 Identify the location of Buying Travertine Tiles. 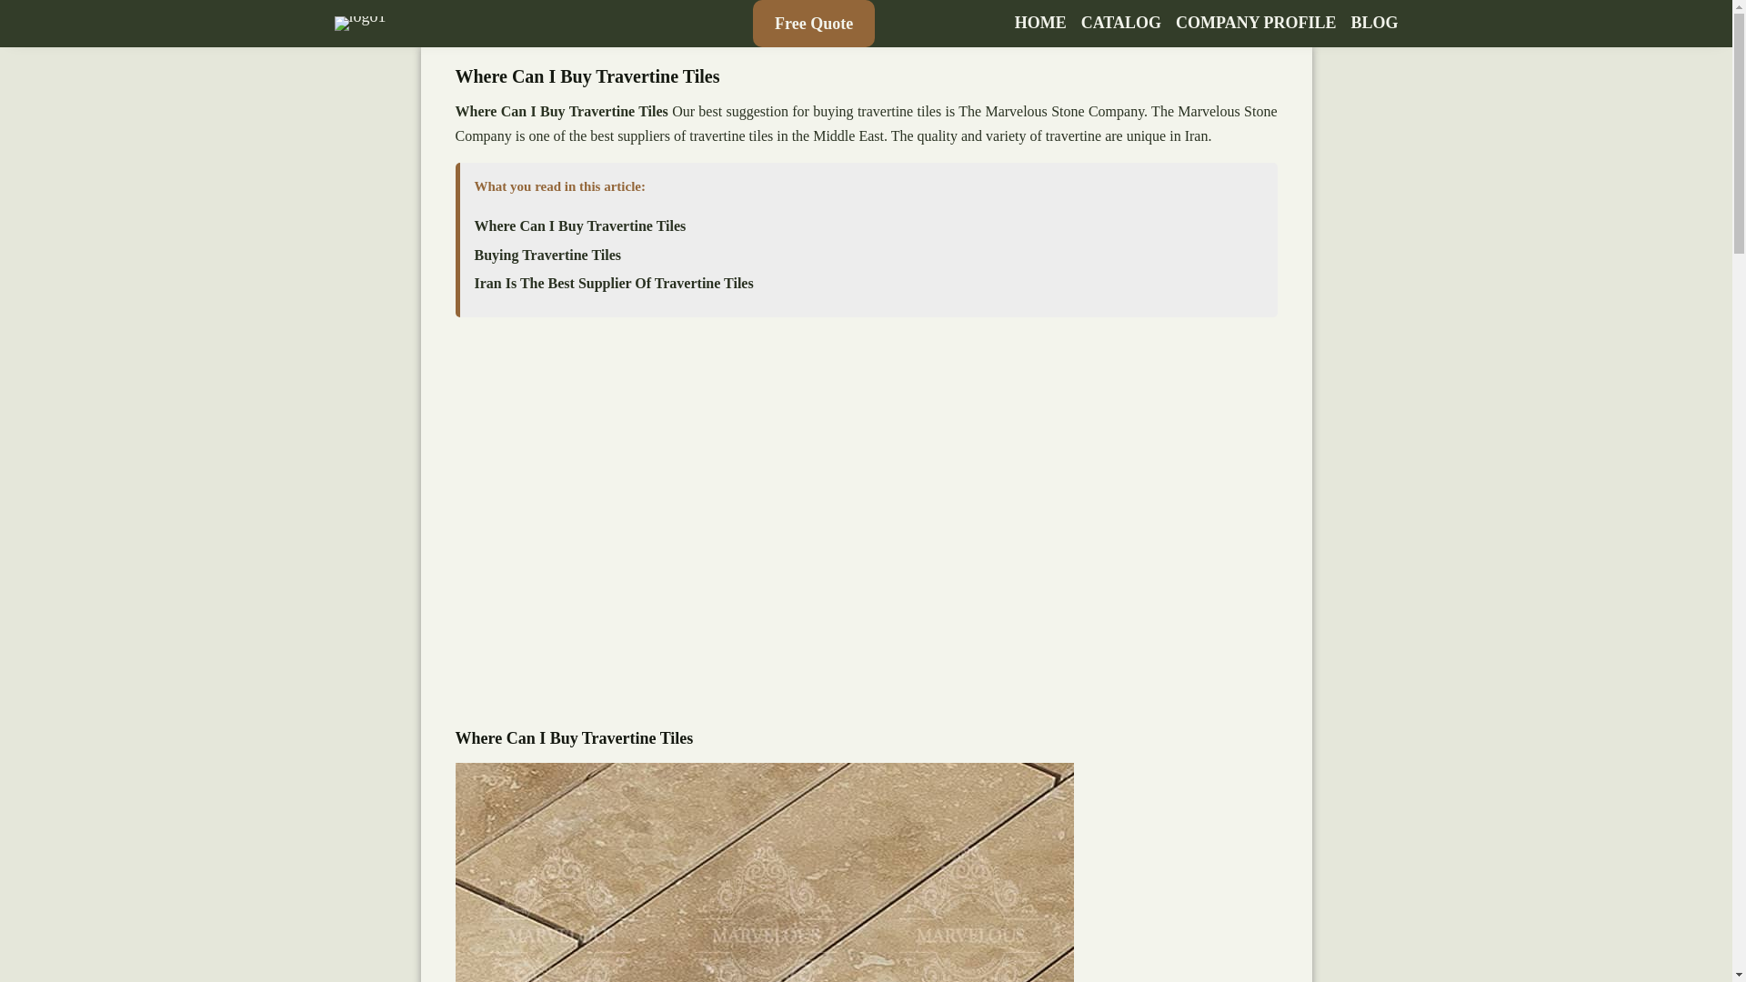
(547, 256).